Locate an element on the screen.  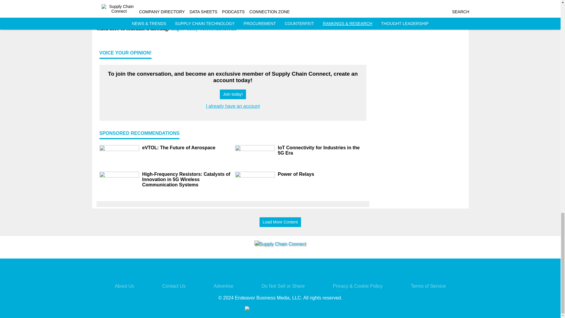
eVTOL: The Future of Aerospace is located at coordinates (186, 148).